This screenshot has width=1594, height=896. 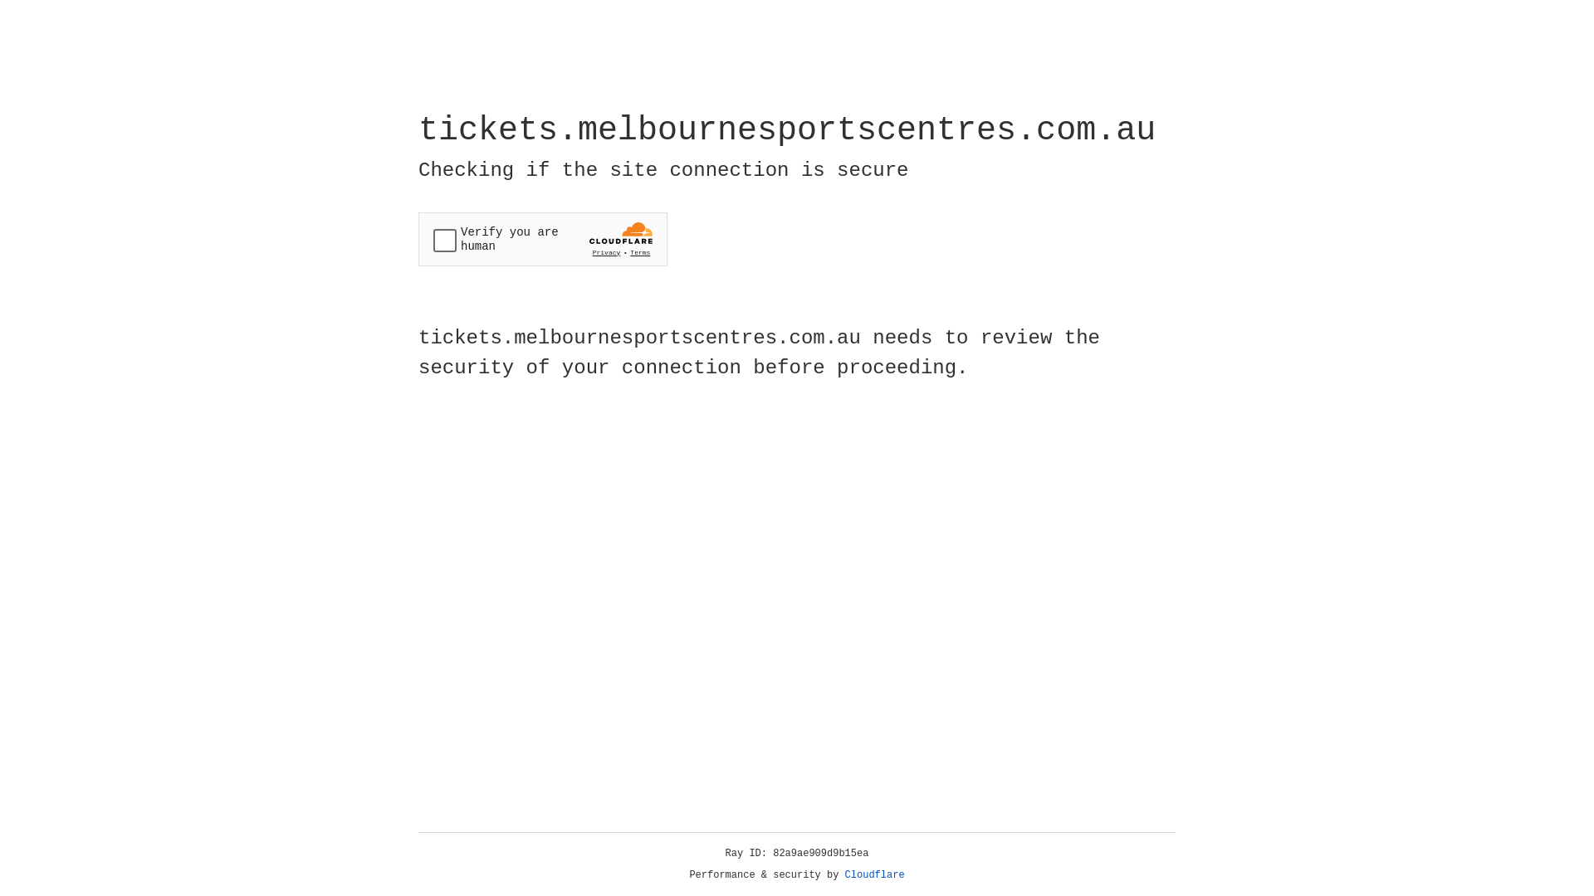 What do you see at coordinates (543, 239) in the screenshot?
I see `Widget containing a Cloudflare security challenge` at bounding box center [543, 239].